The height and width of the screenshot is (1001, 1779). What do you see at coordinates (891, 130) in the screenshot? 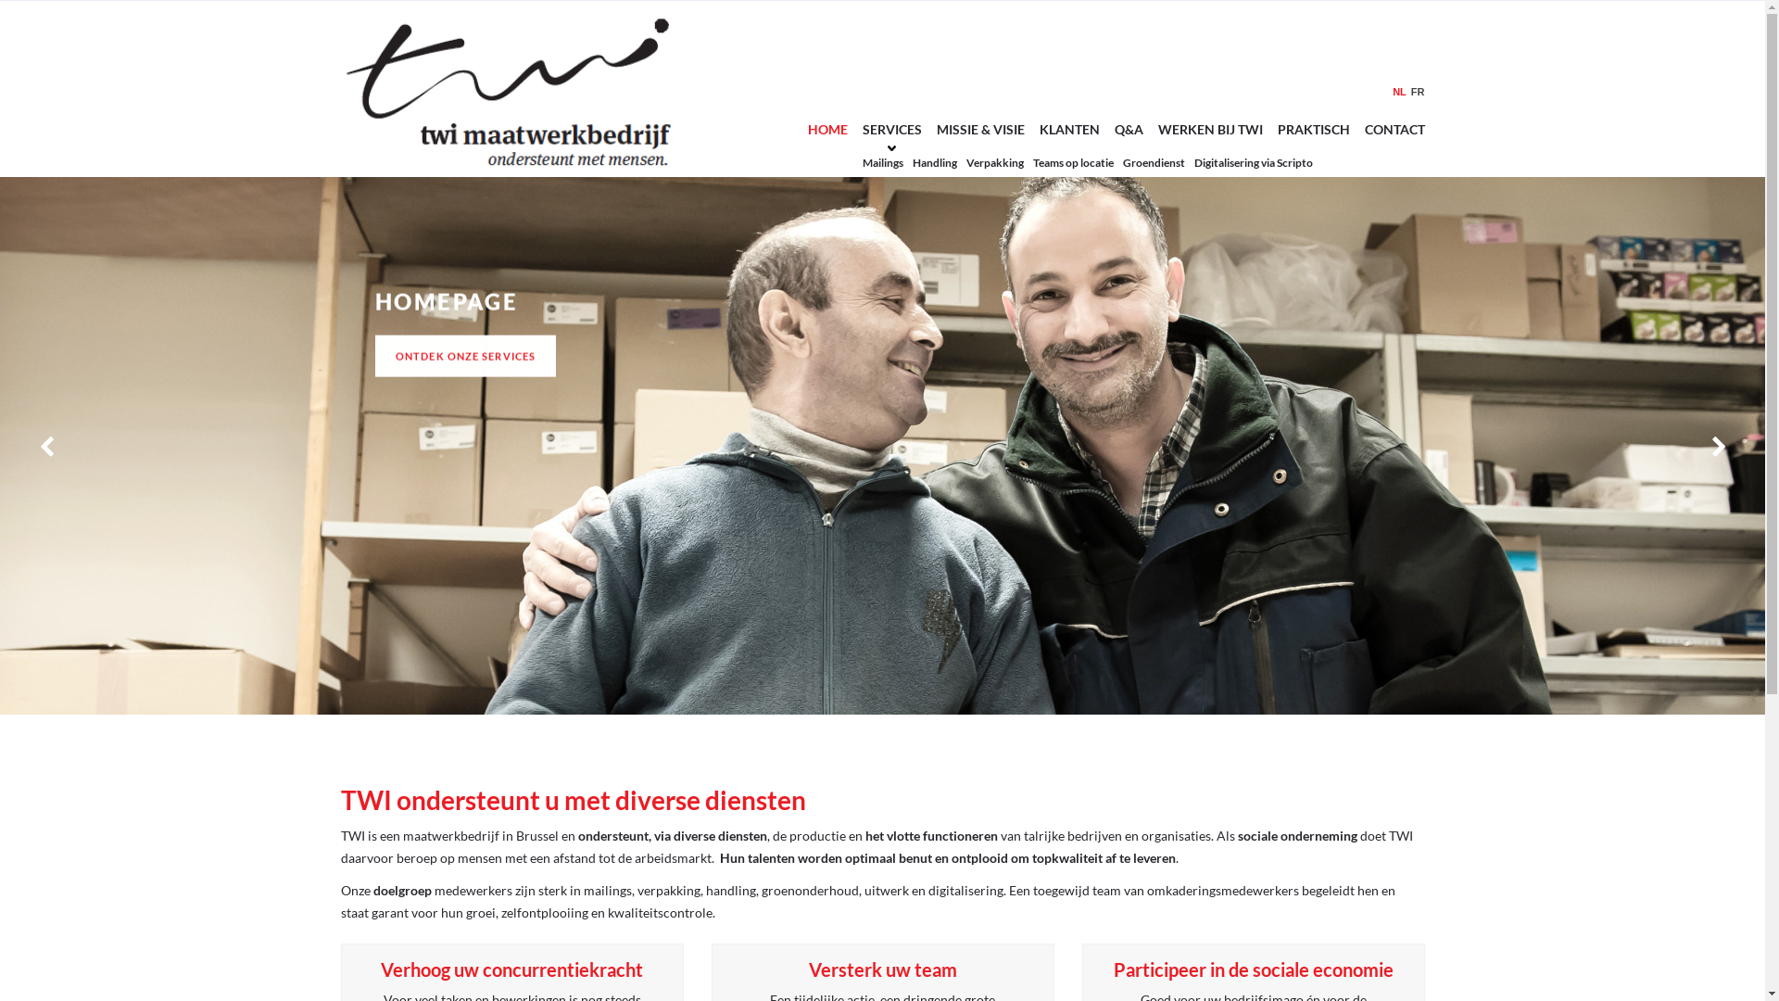
I see `SERVICES` at bounding box center [891, 130].